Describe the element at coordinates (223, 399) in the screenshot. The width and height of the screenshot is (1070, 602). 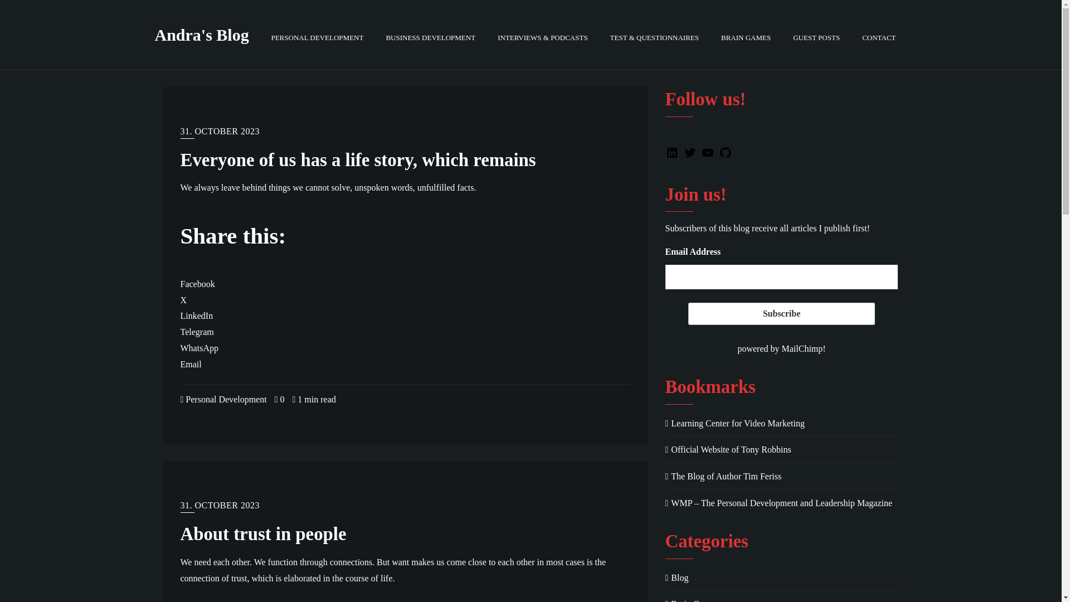
I see `Personal Development` at that location.